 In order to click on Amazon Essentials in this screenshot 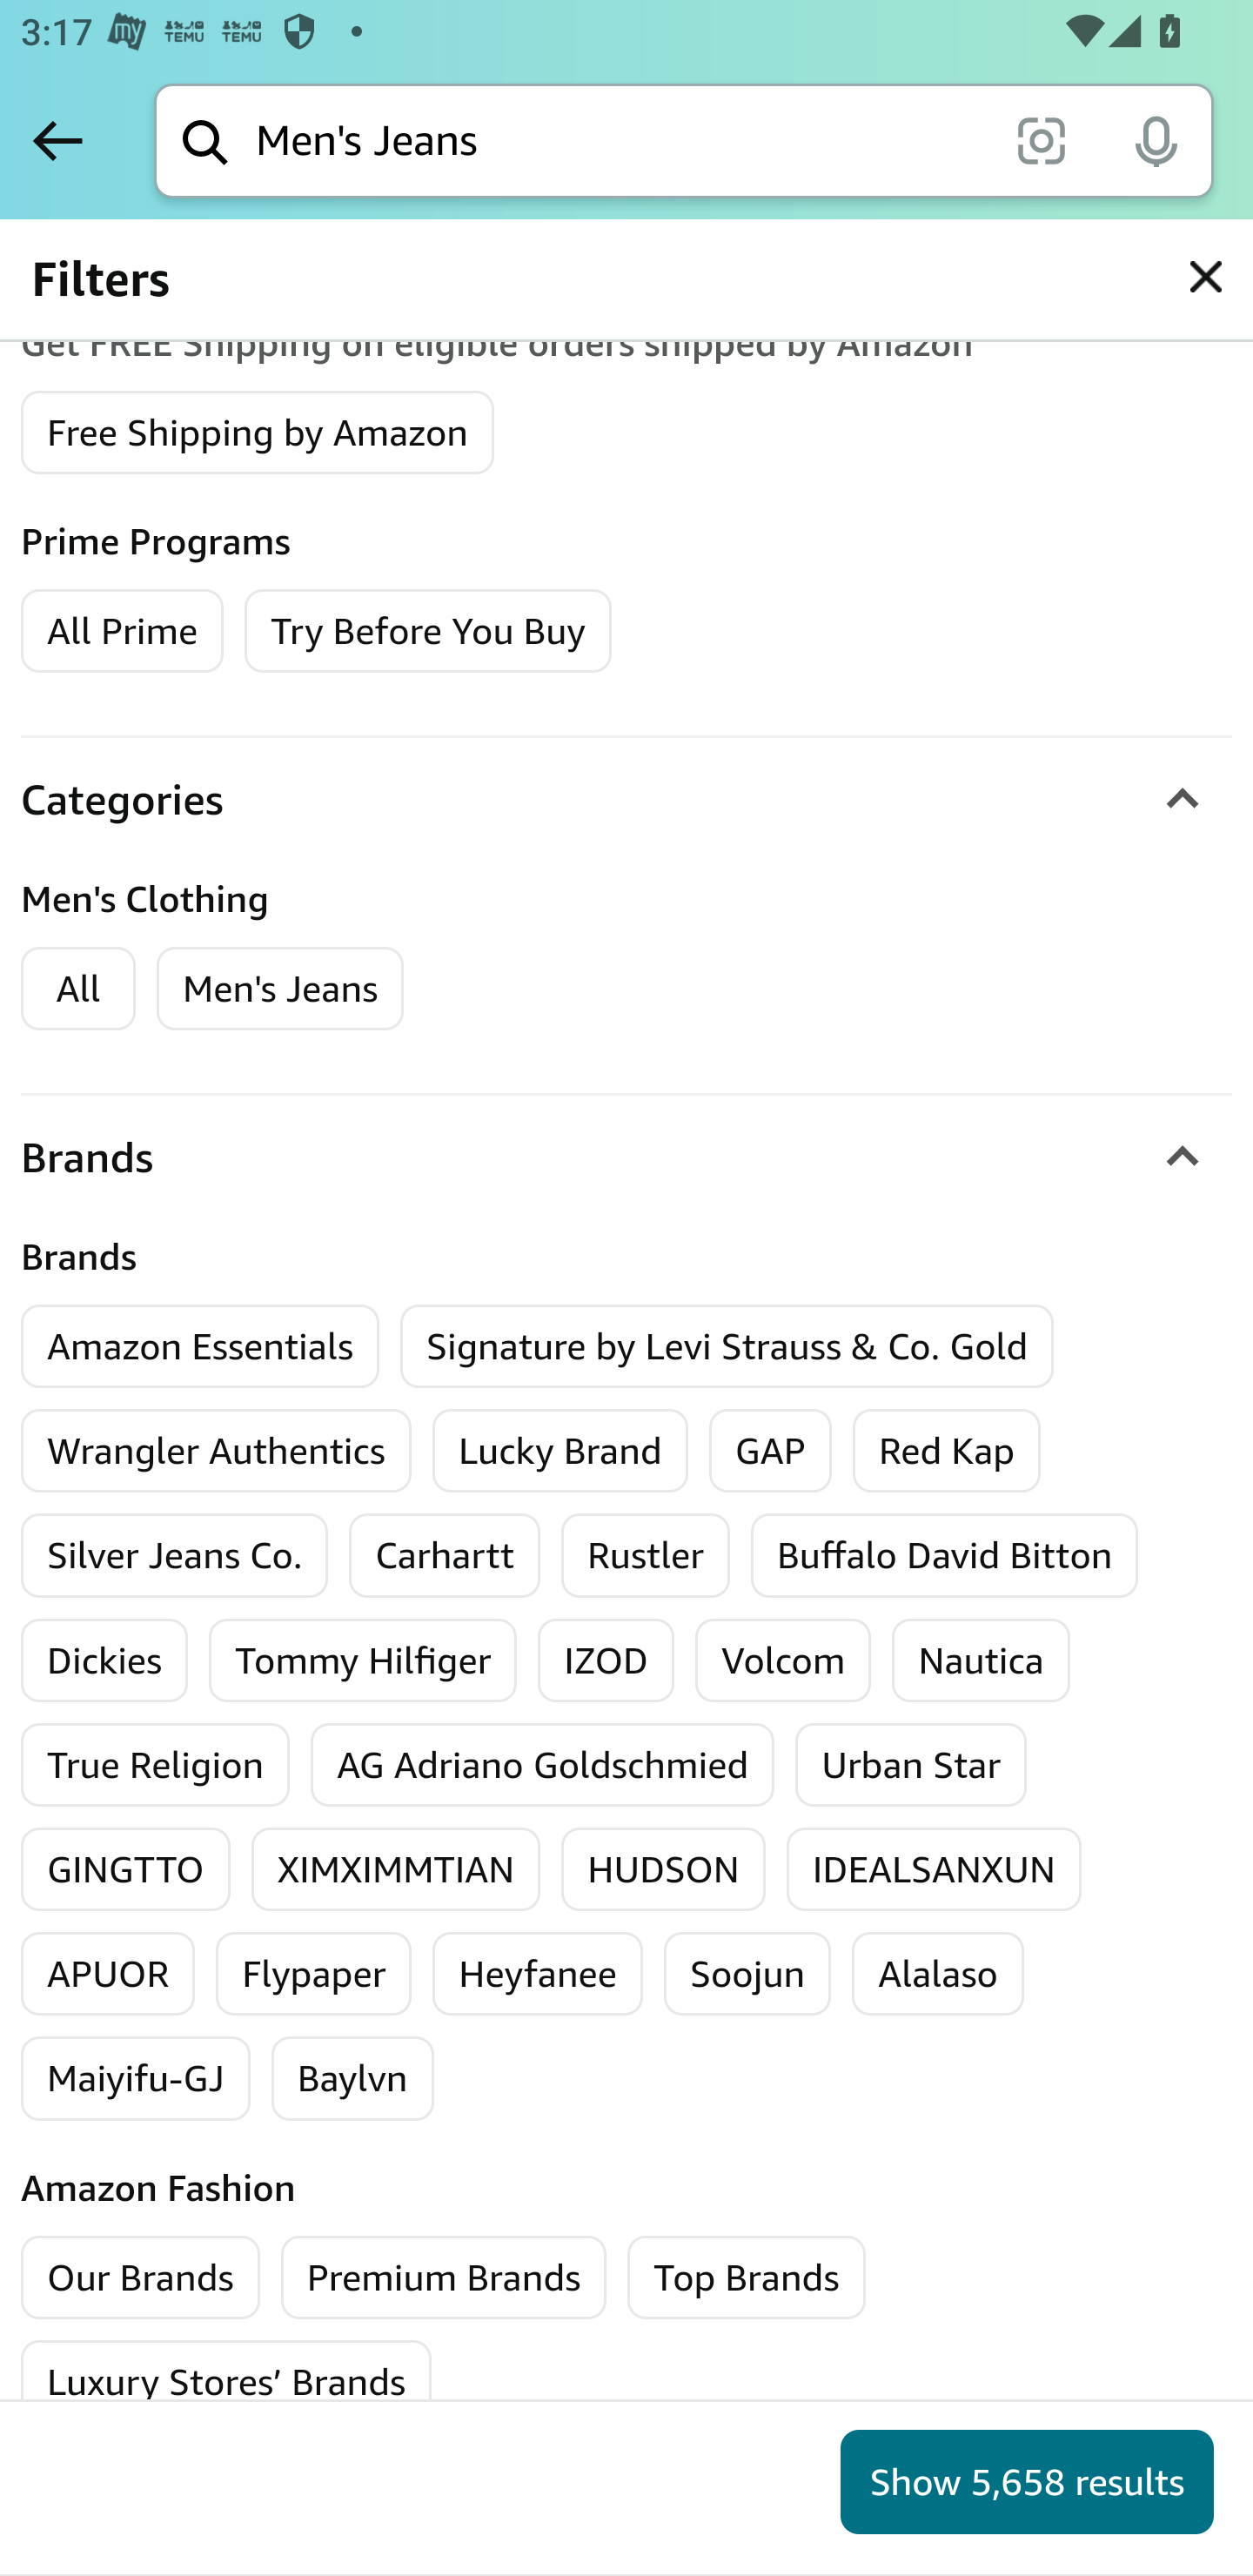, I will do `click(200, 1345)`.